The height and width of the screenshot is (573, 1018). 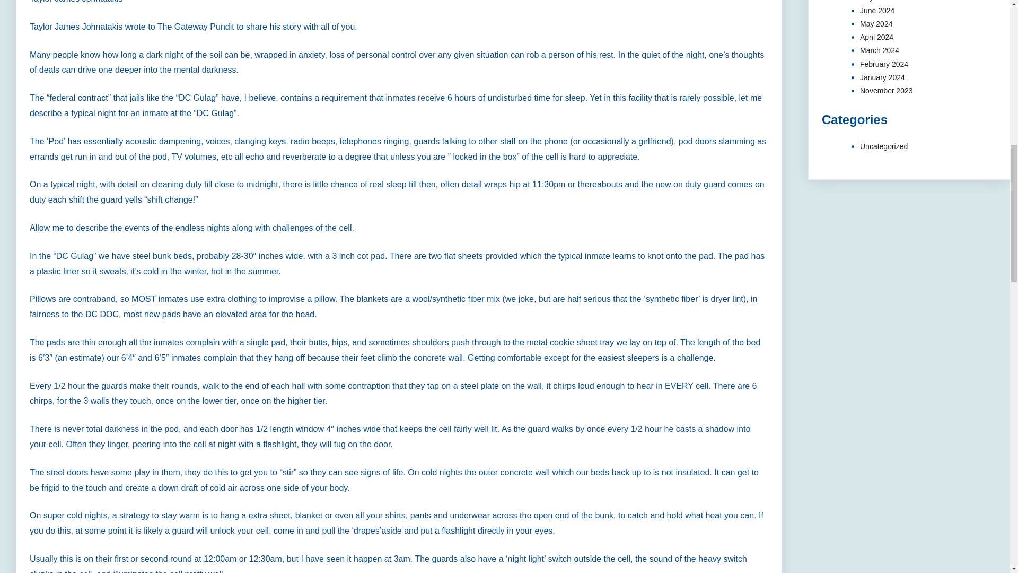 I want to click on June 2024, so click(x=877, y=11).